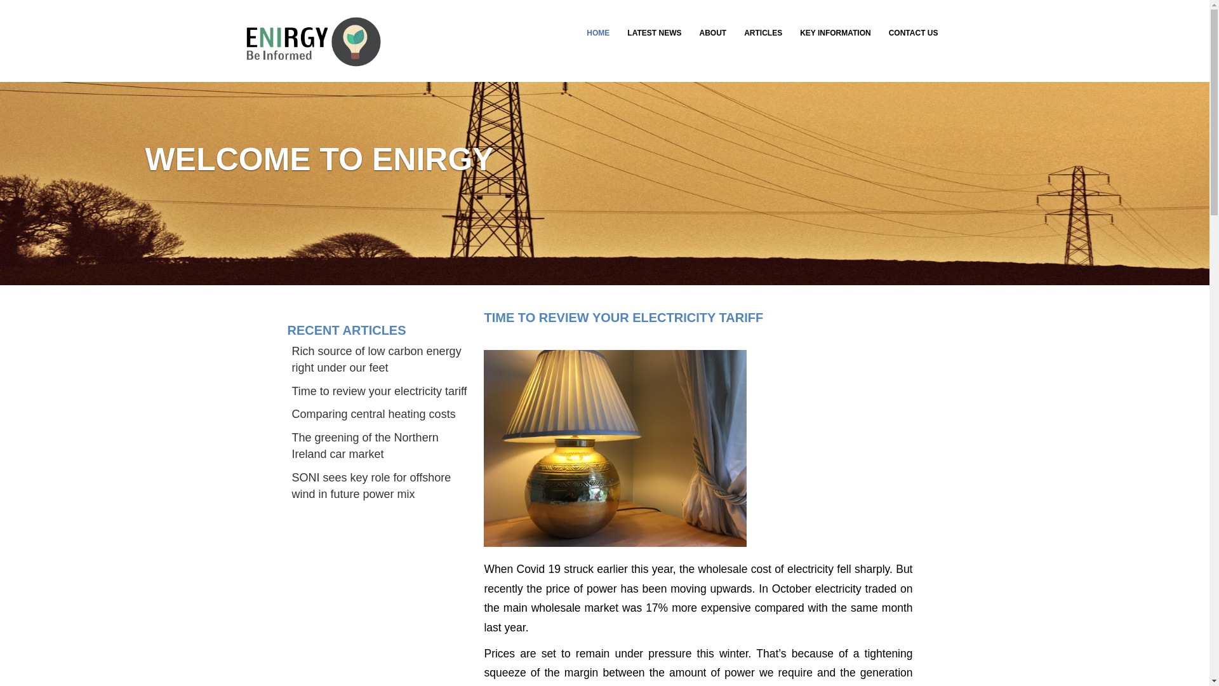 The image size is (1219, 686). I want to click on KEY INFORMATION, so click(836, 33).